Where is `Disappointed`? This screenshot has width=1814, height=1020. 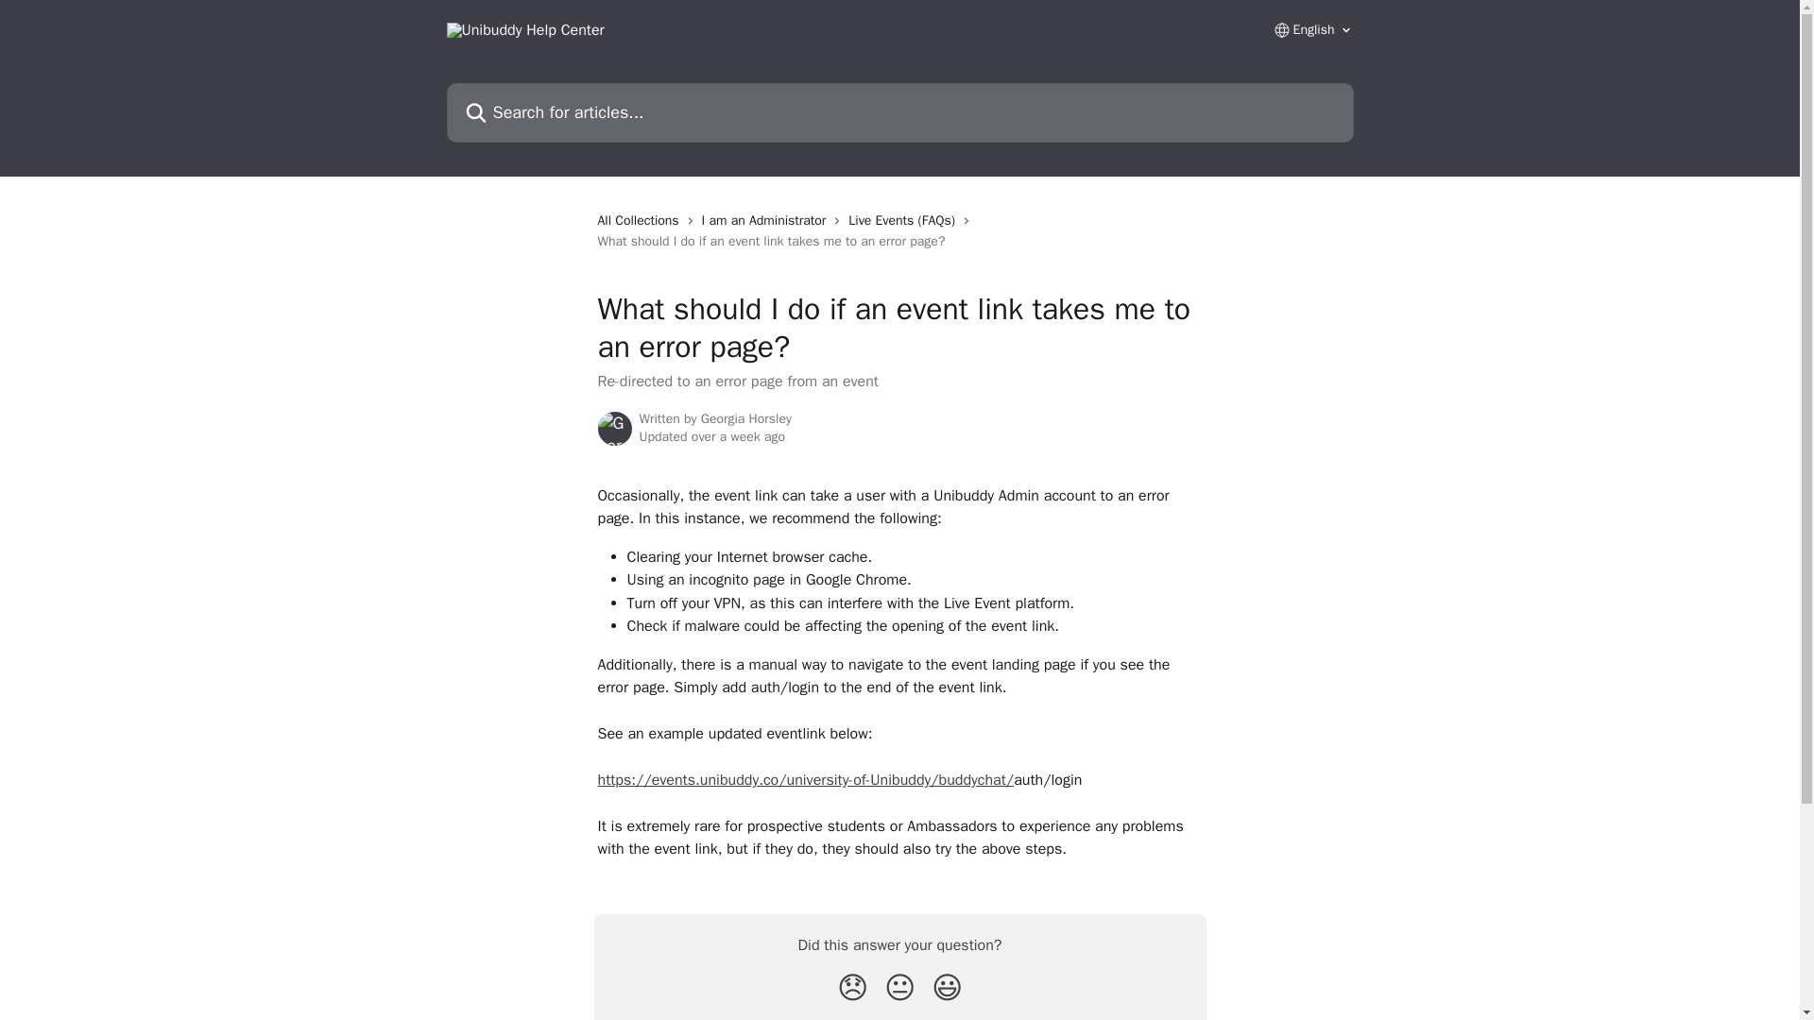
Disappointed is located at coordinates (852, 988).